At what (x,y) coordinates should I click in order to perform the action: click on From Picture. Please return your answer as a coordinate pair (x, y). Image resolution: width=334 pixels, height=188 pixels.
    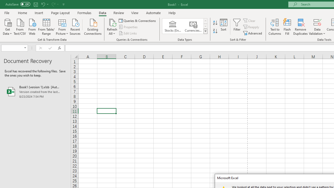
    Looking at the image, I should click on (62, 26).